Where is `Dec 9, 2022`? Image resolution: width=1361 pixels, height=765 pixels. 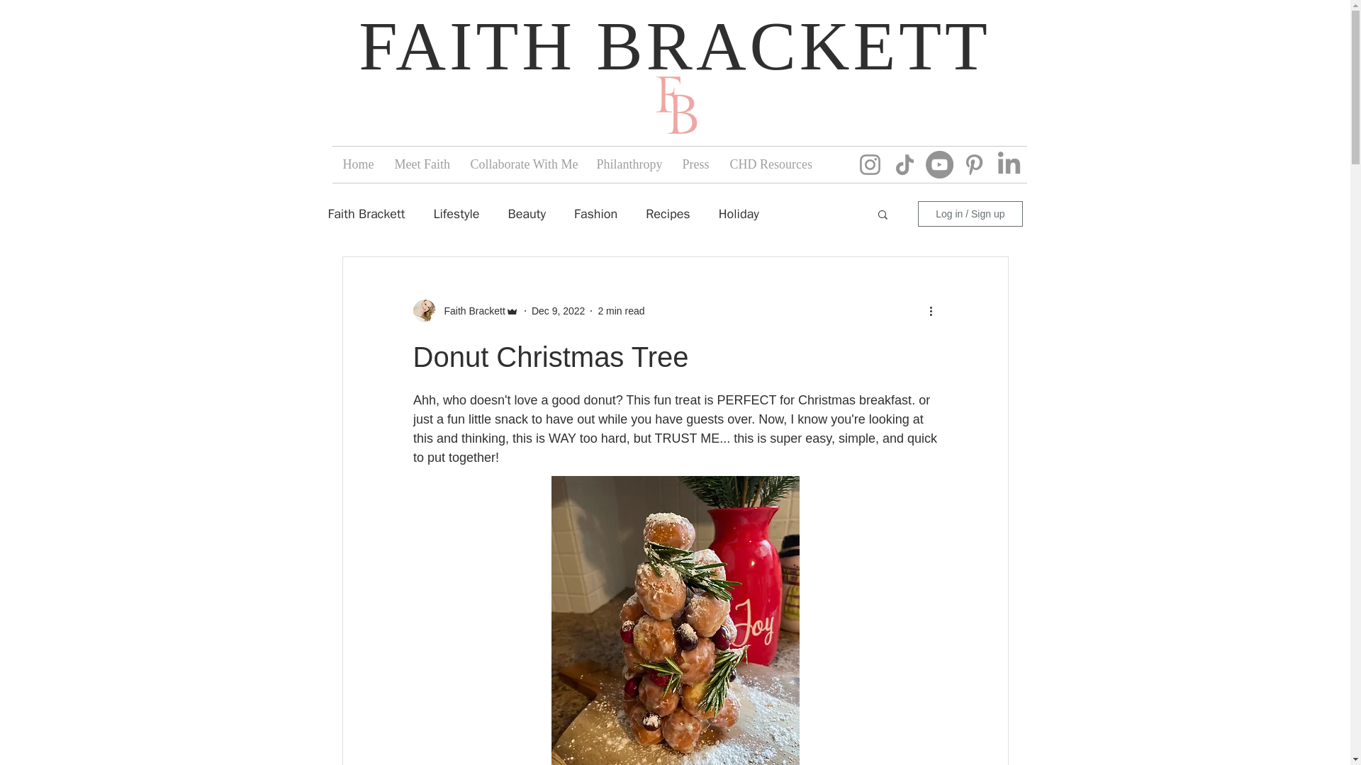
Dec 9, 2022 is located at coordinates (559, 310).